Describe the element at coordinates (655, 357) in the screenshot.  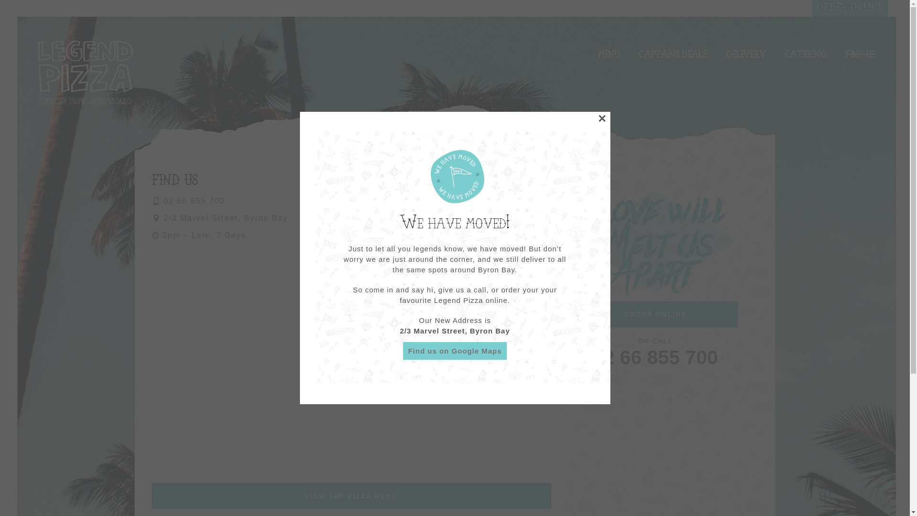
I see `02 66 855 700` at that location.